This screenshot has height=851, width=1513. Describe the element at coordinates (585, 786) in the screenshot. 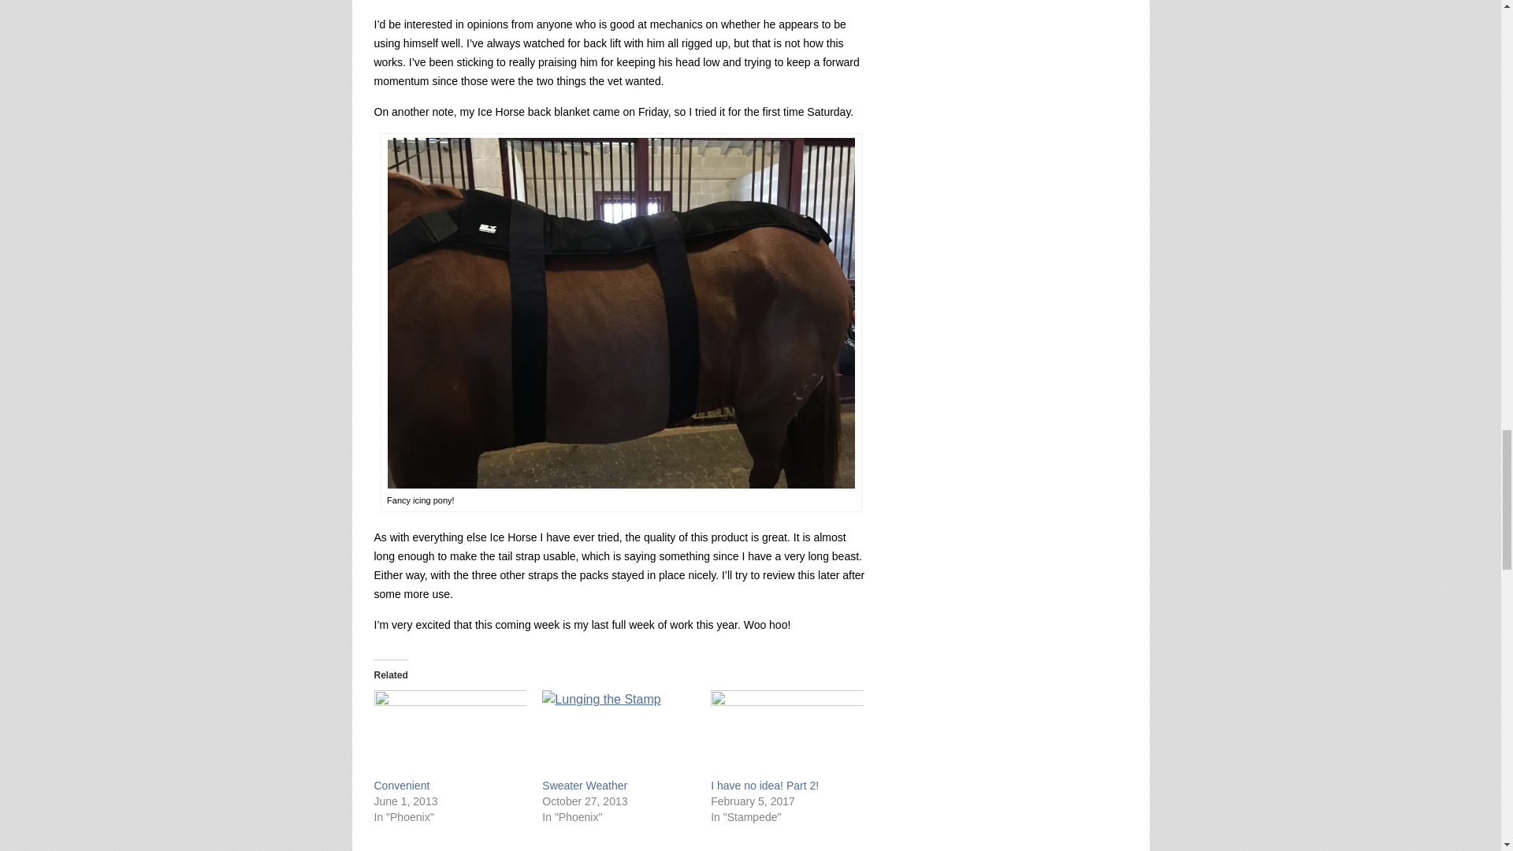

I see `Sweater Weather` at that location.